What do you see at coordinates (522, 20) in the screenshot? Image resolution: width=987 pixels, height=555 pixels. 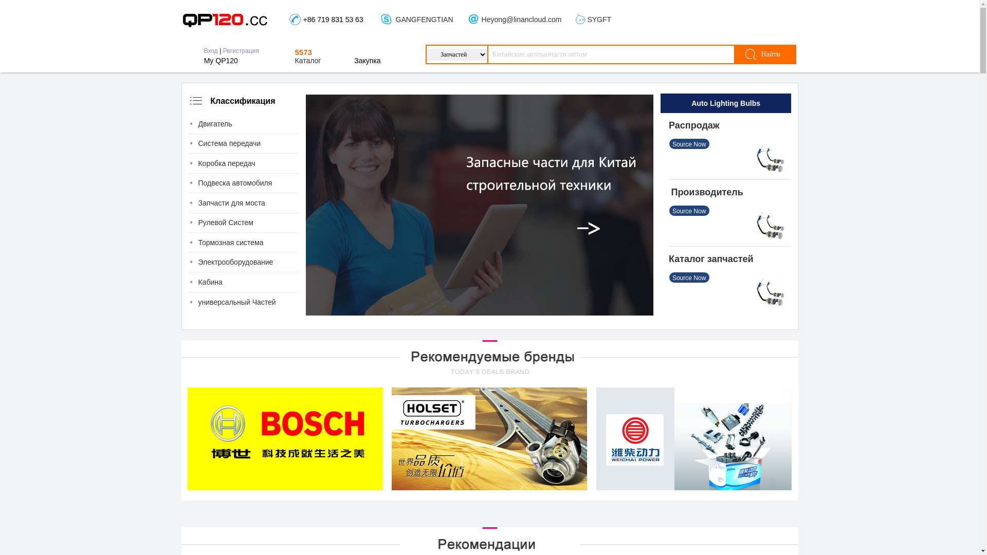 I see `Heyong@linancloud.com` at bounding box center [522, 20].